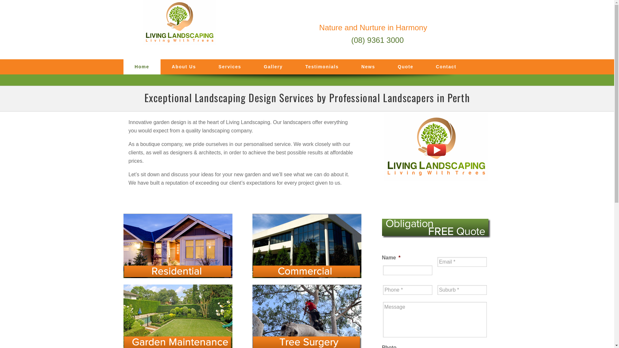  I want to click on About Us, so click(184, 67).